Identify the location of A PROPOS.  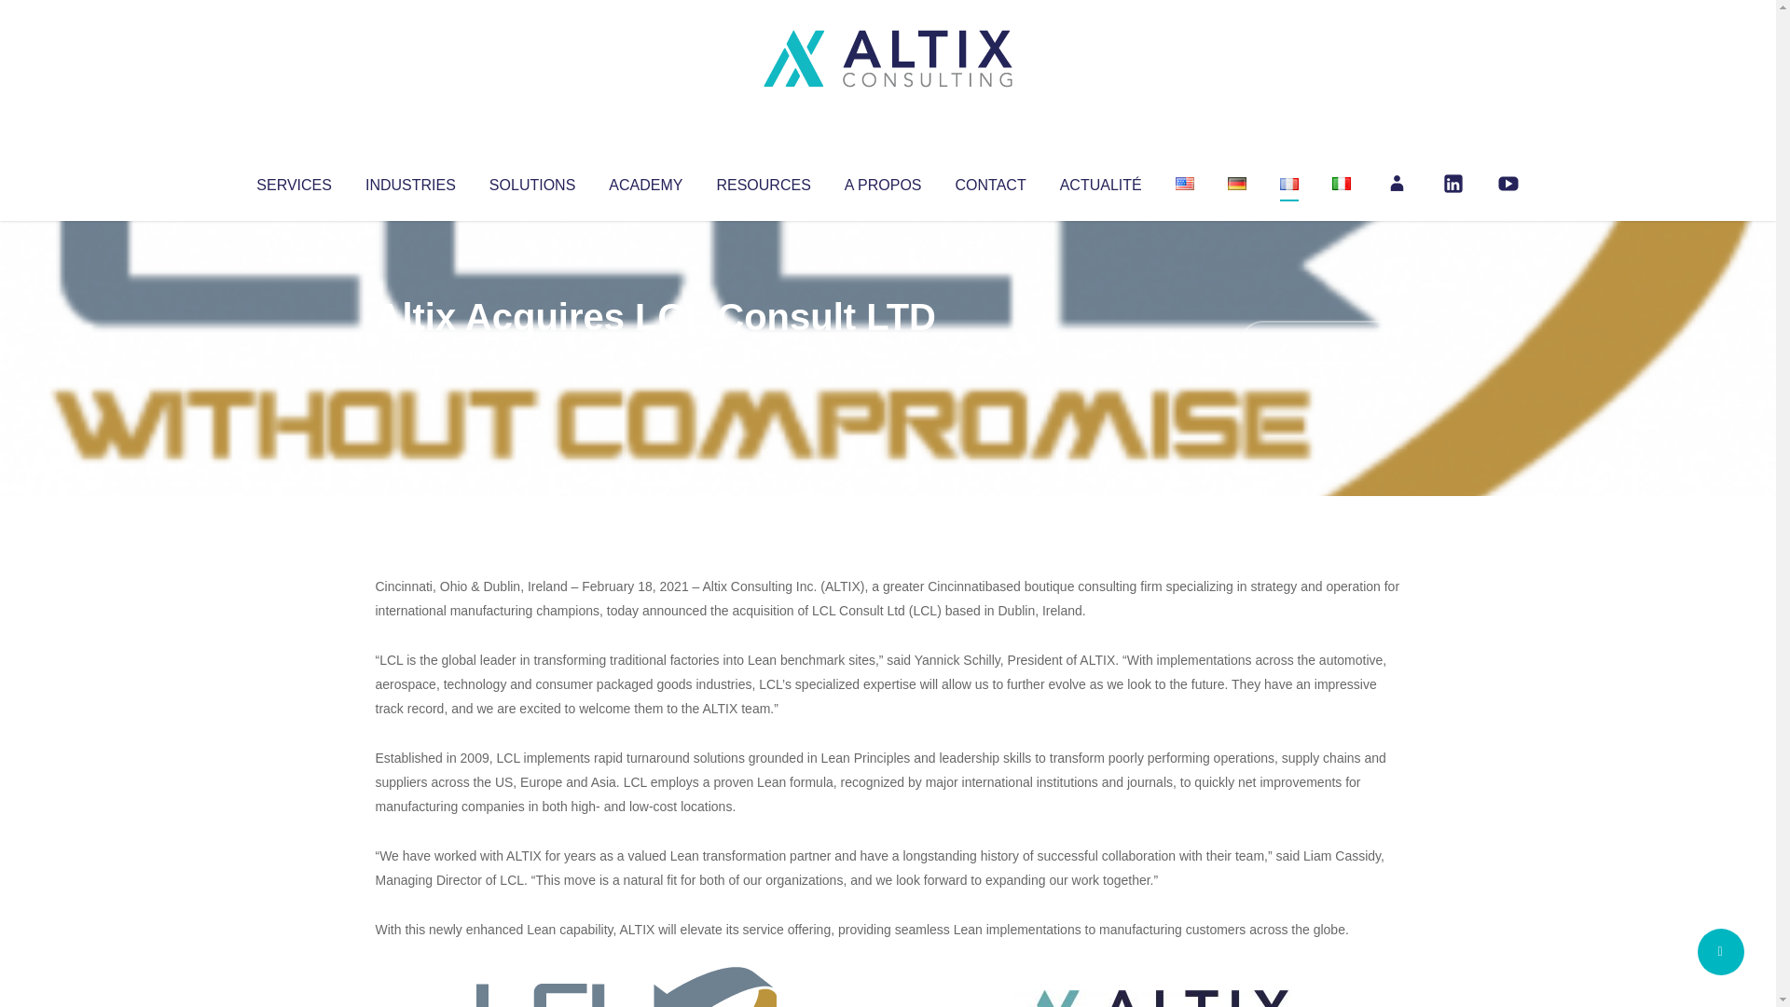
(883, 181).